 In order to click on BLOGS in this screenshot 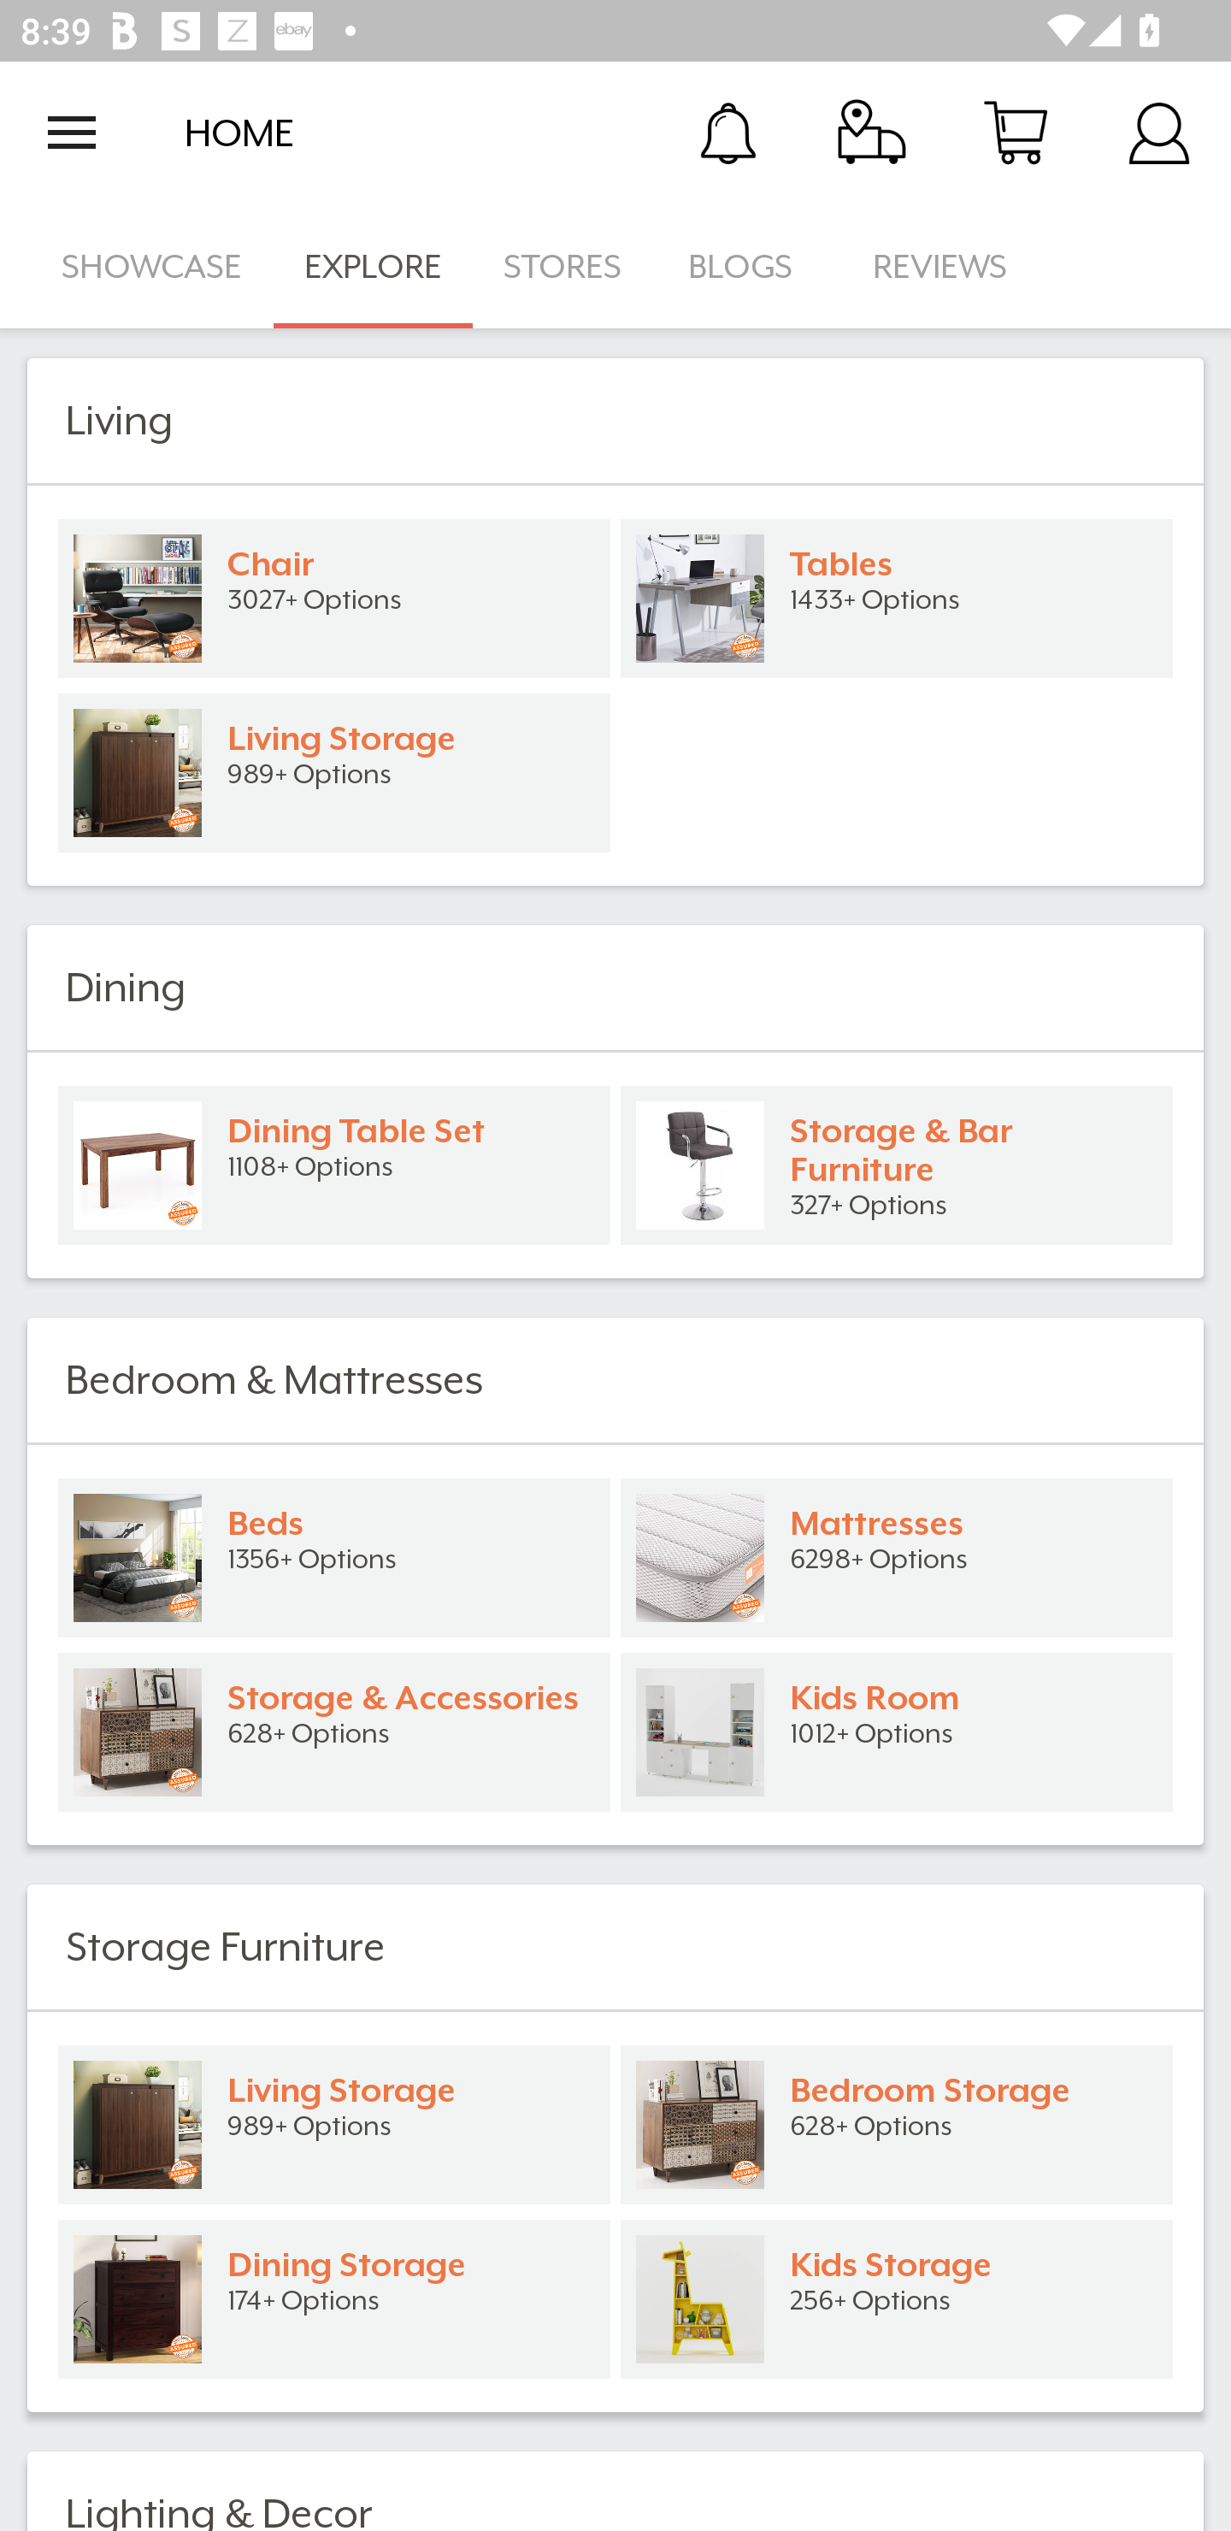, I will do `click(749, 267)`.